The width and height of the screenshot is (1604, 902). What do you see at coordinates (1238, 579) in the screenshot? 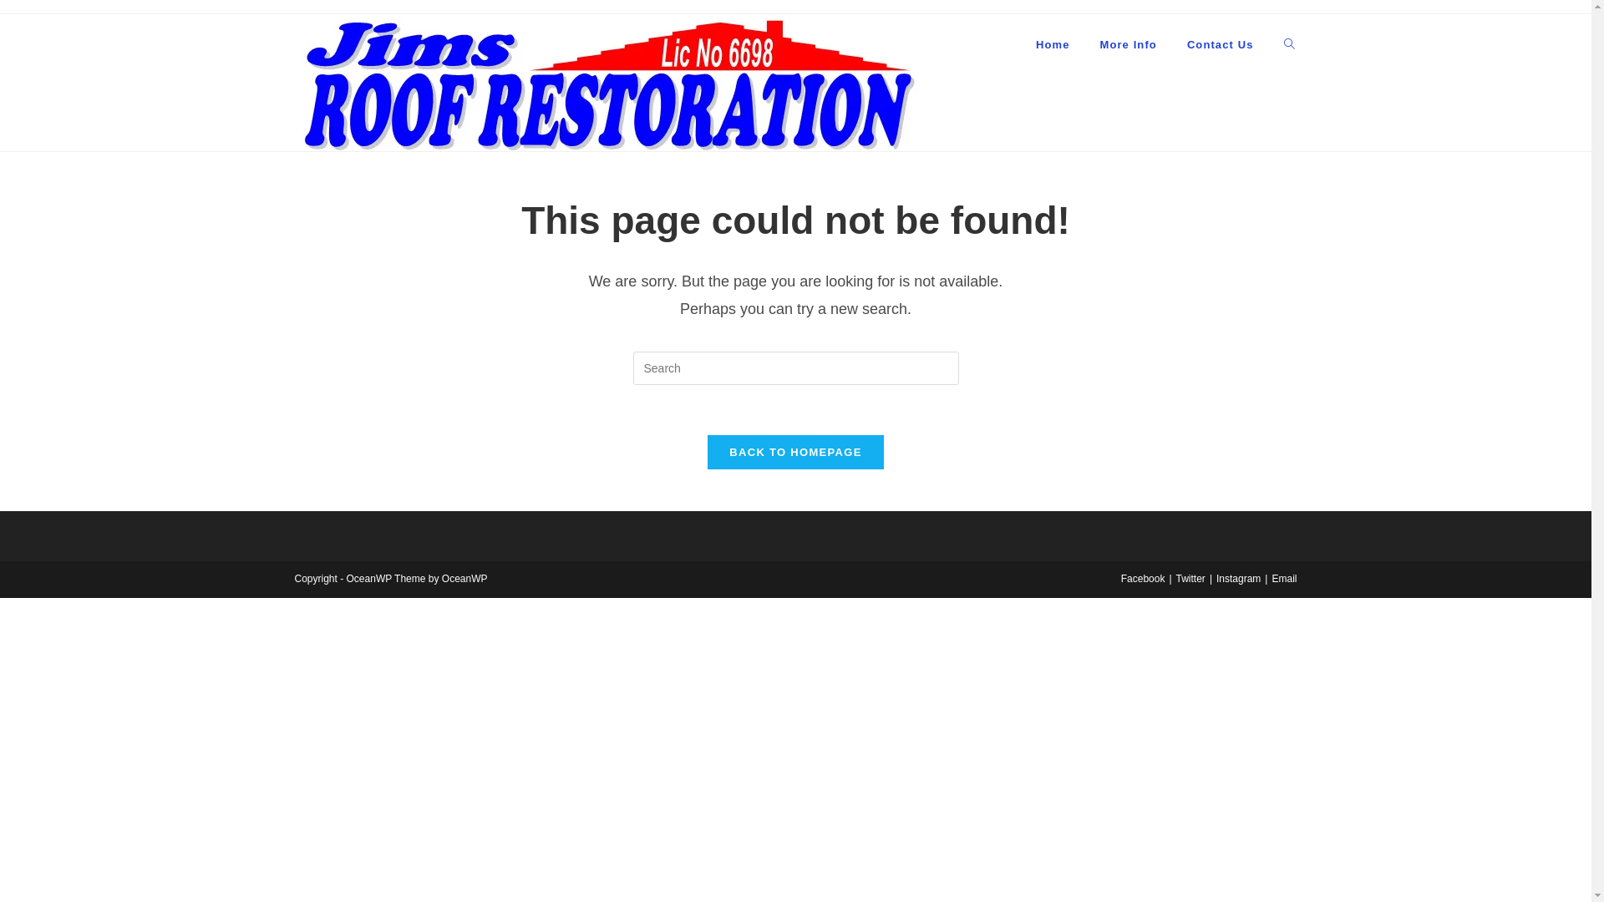
I see `Instagram` at bounding box center [1238, 579].